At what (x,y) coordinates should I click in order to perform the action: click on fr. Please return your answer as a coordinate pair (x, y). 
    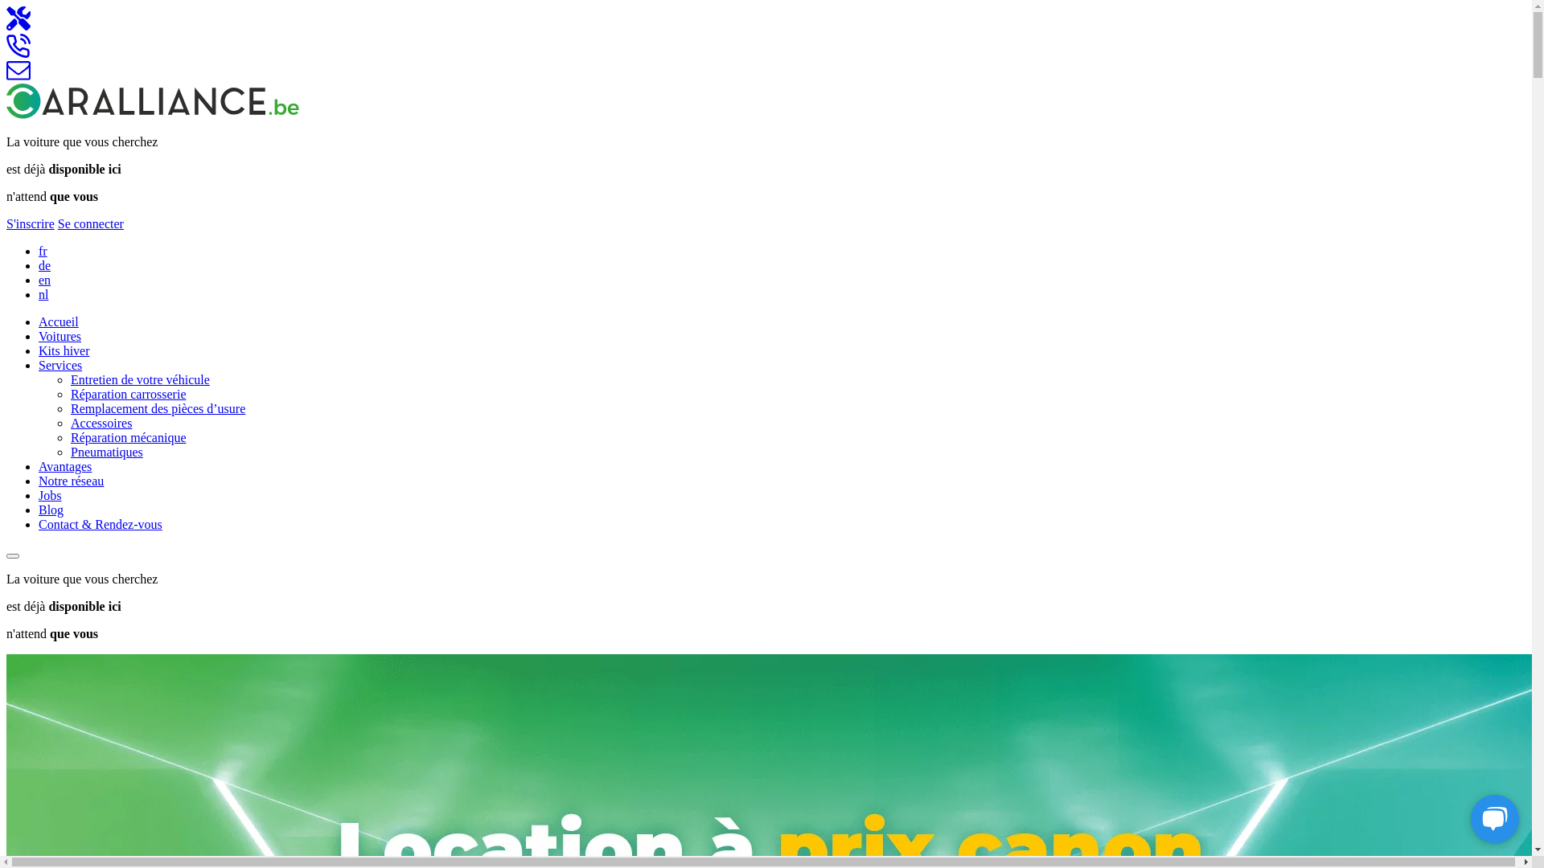
    Looking at the image, I should click on (43, 251).